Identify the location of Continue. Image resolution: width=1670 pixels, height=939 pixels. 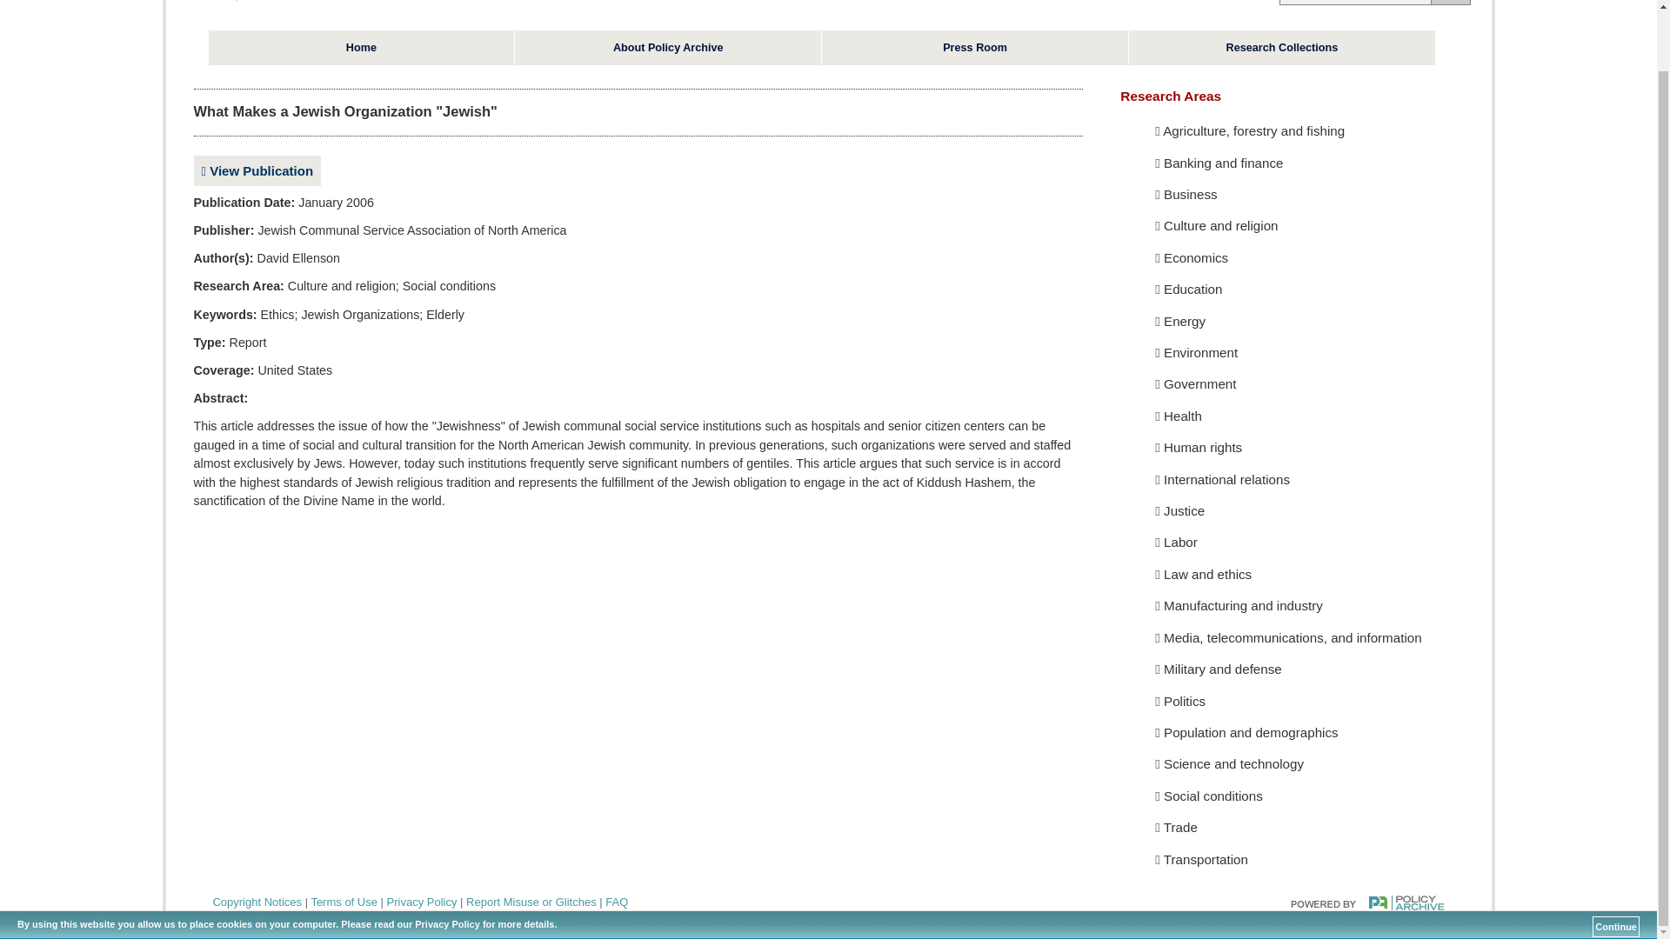
(1616, 862).